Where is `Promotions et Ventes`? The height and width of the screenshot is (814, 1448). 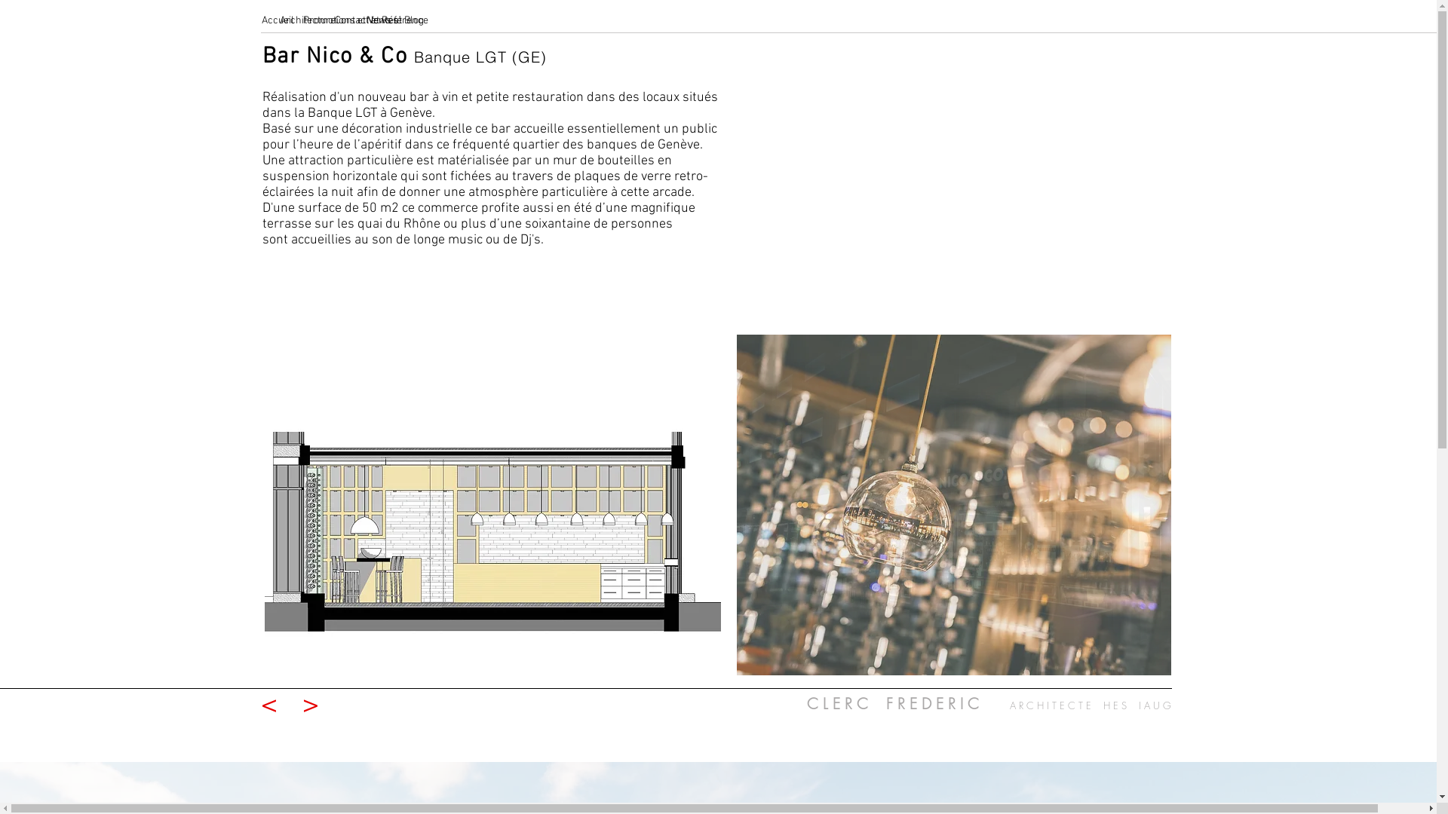 Promotions et Ventes is located at coordinates (307, 21).